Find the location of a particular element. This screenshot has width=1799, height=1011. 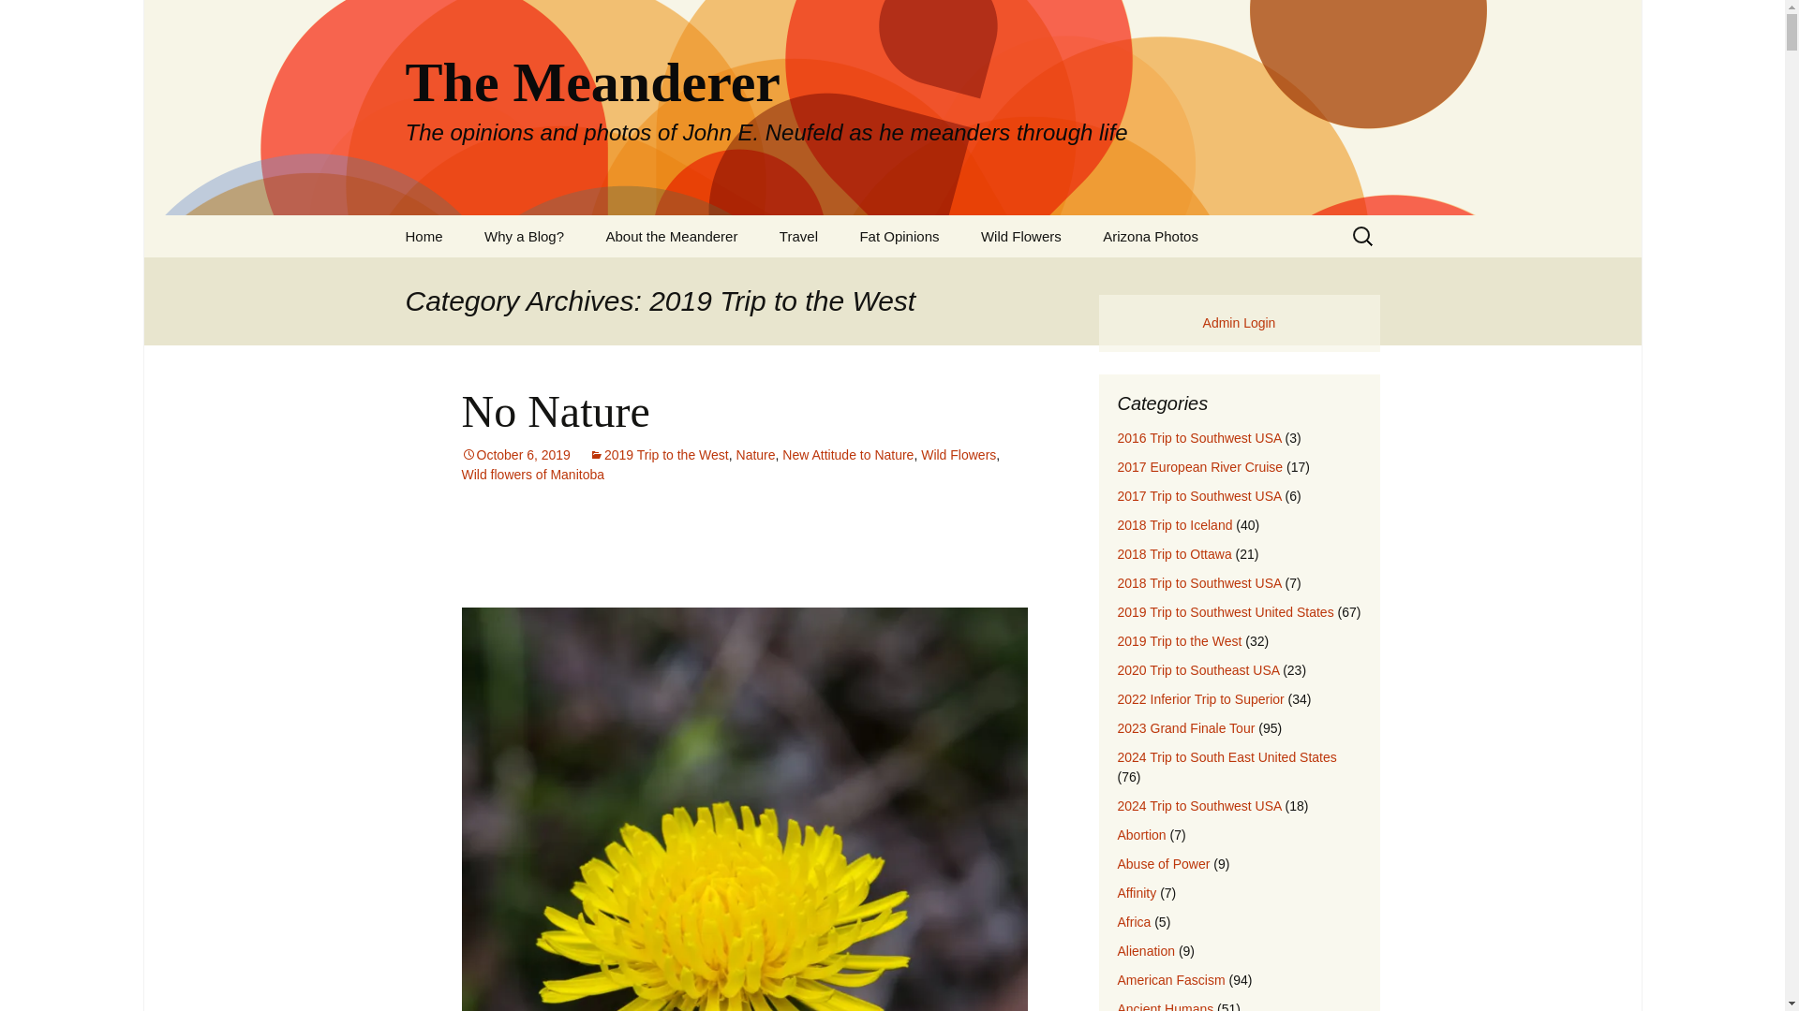

Home is located at coordinates (424, 236).